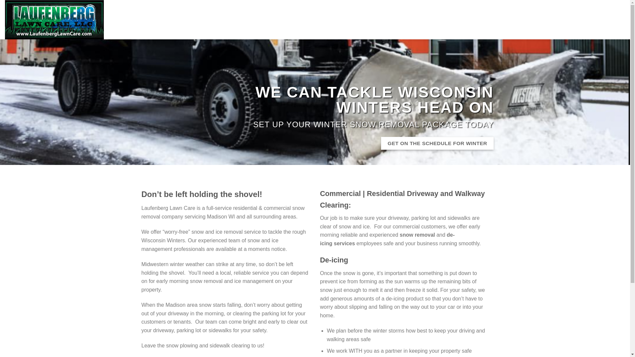 This screenshot has width=635, height=357. What do you see at coordinates (437, 143) in the screenshot?
I see `GET ON THE SCHEDULE FOR WINTER` at bounding box center [437, 143].